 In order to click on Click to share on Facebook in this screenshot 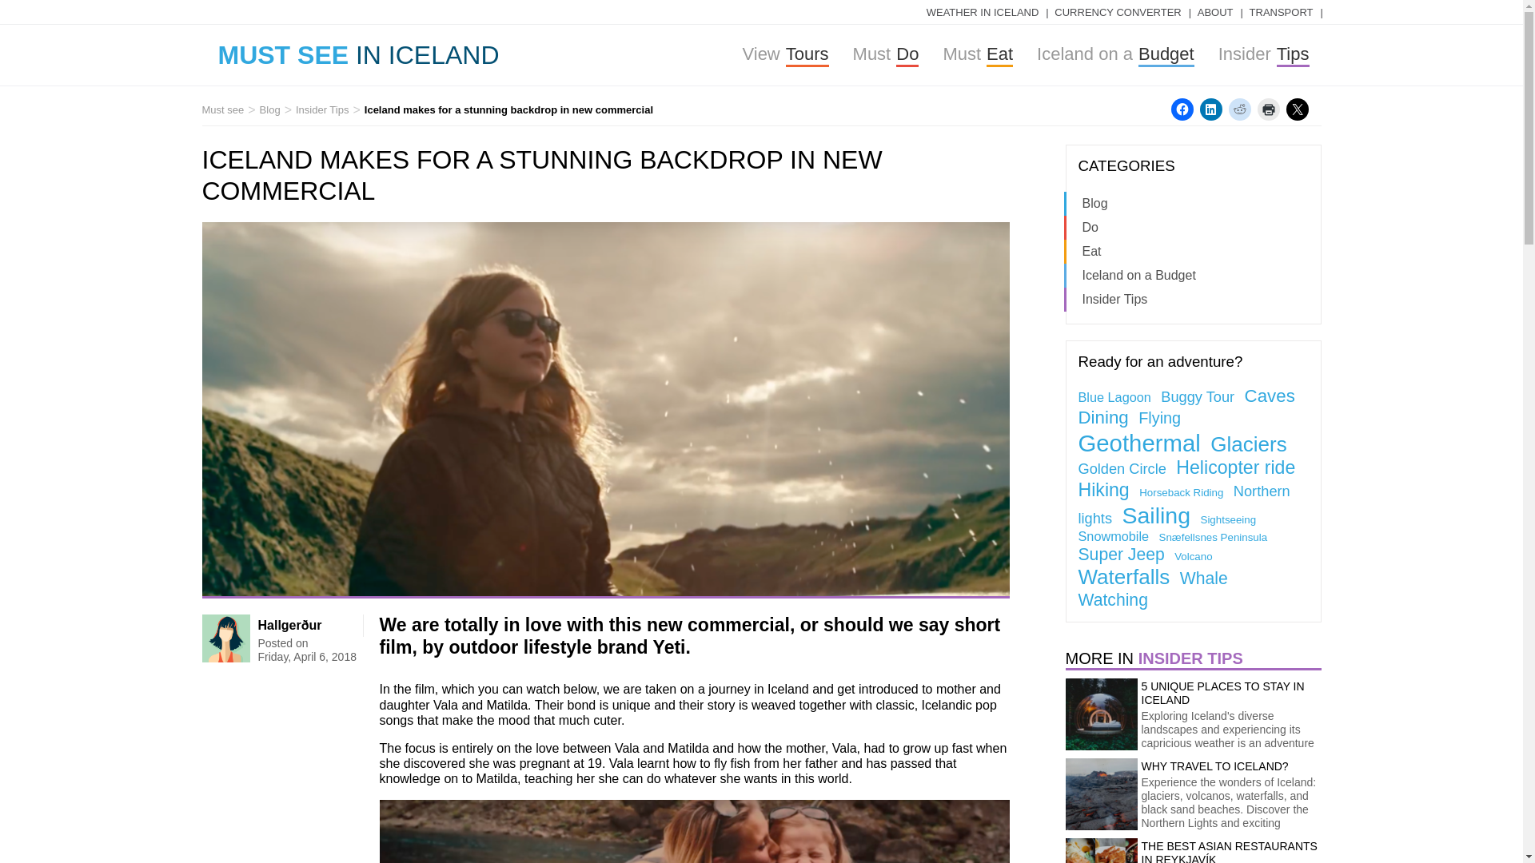, I will do `click(1138, 443)`.